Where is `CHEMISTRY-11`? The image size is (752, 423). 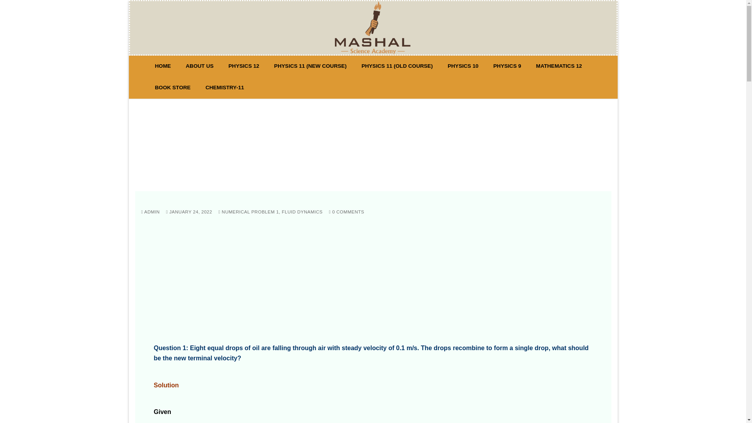 CHEMISTRY-11 is located at coordinates (225, 88).